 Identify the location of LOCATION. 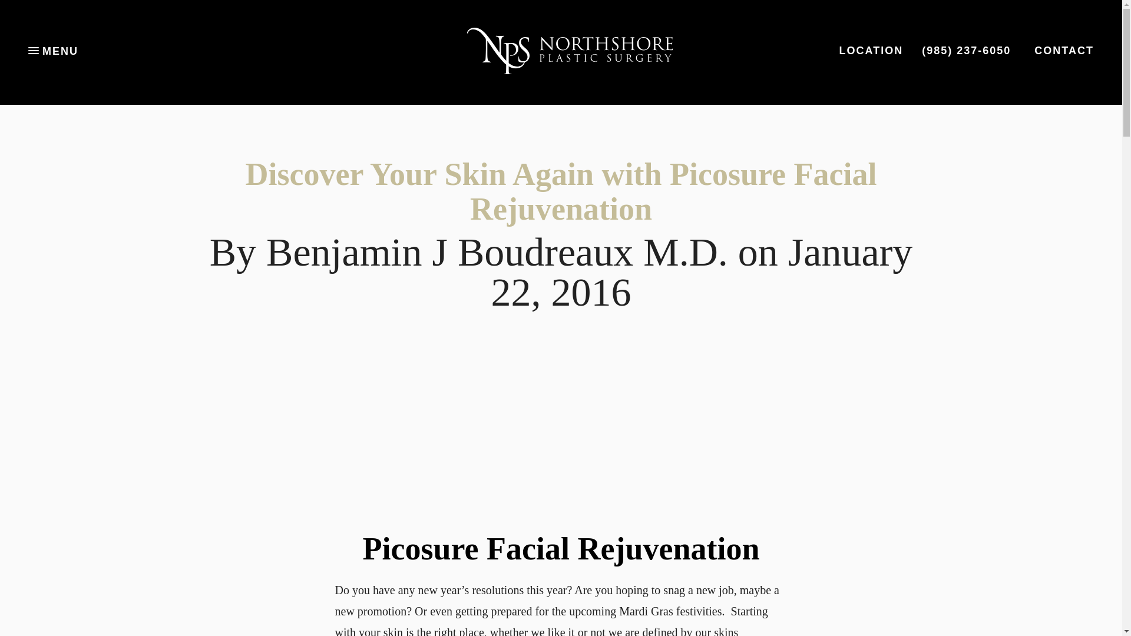
(871, 51).